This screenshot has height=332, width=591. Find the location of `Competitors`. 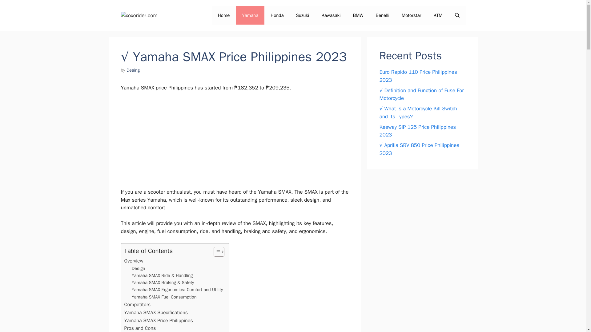

Competitors is located at coordinates (137, 305).